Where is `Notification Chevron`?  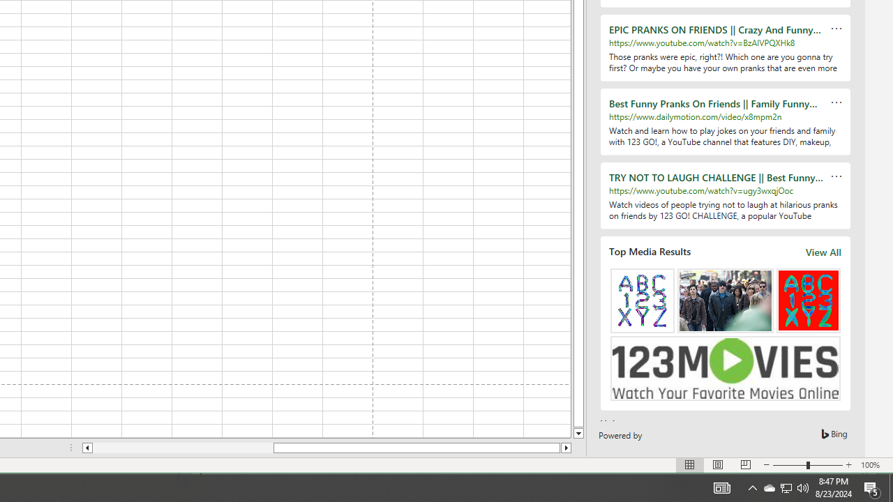
Notification Chevron is located at coordinates (786, 488).